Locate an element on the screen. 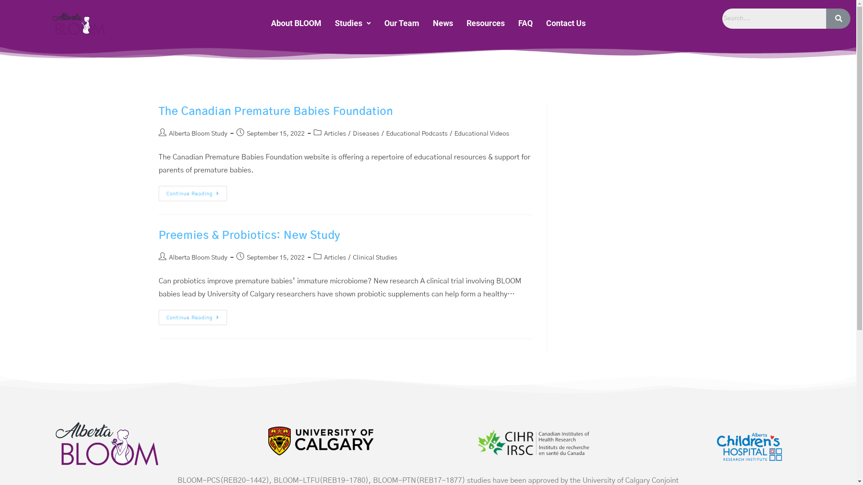 This screenshot has width=863, height=485. FAQ is located at coordinates (525, 23).